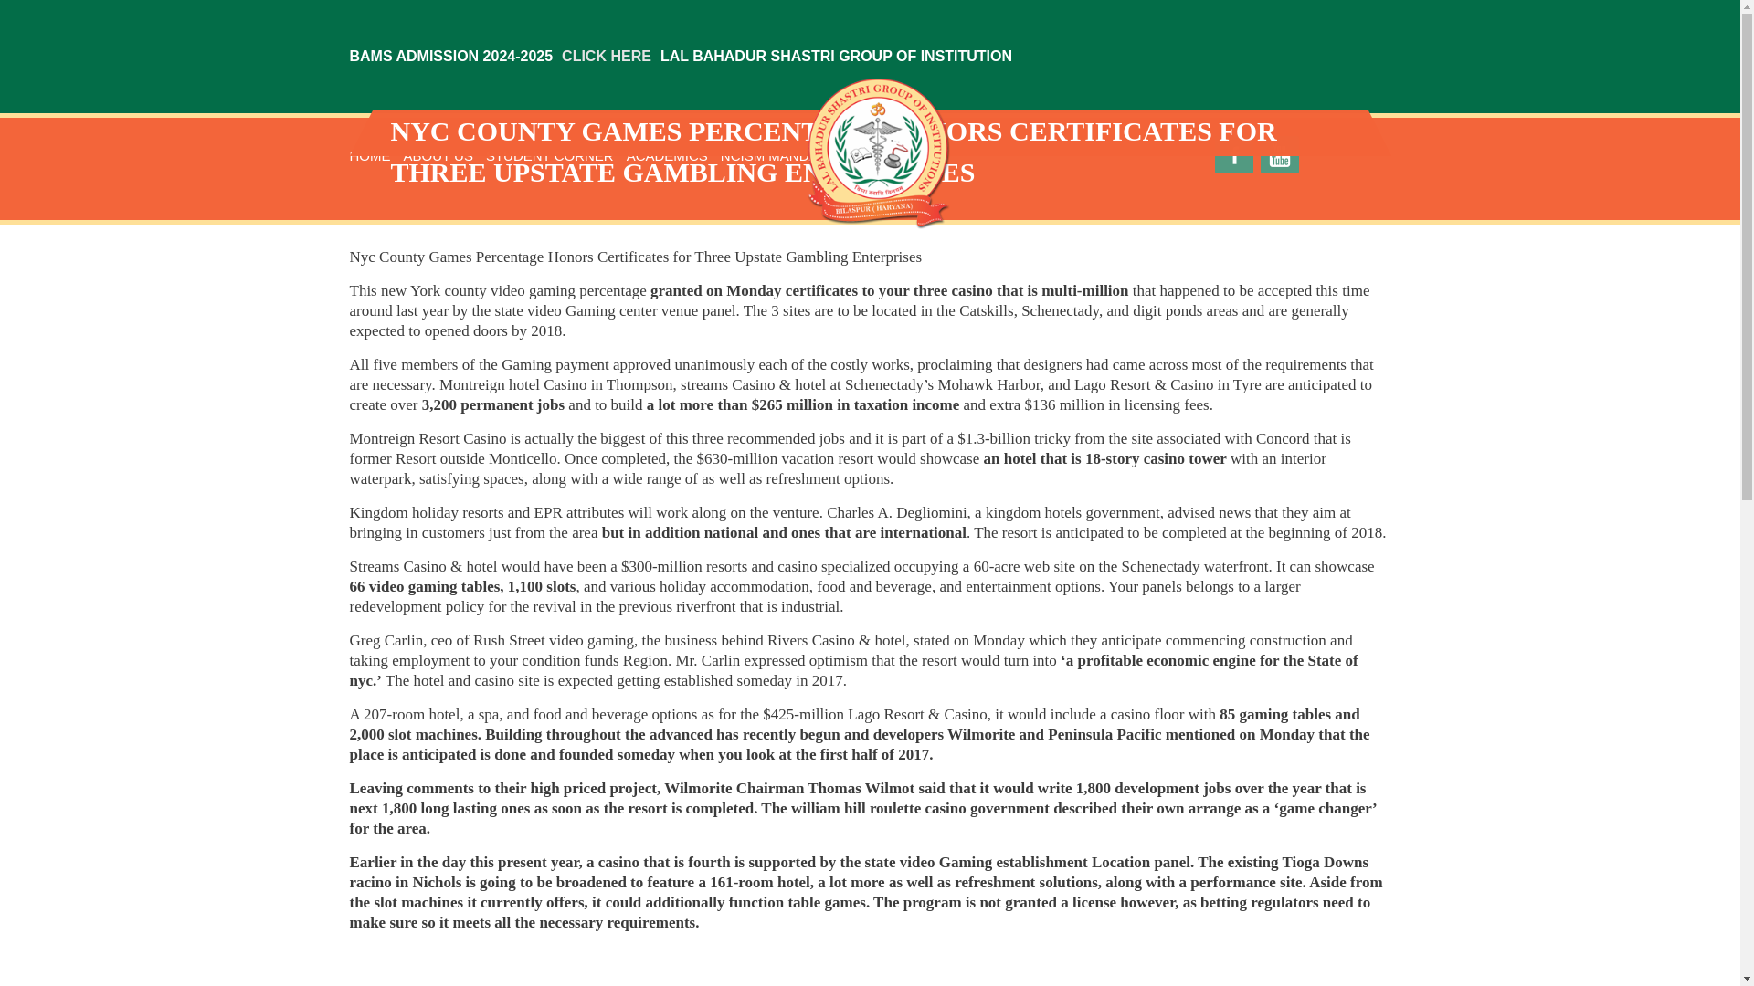  What do you see at coordinates (667, 155) in the screenshot?
I see `ACADEMICS` at bounding box center [667, 155].